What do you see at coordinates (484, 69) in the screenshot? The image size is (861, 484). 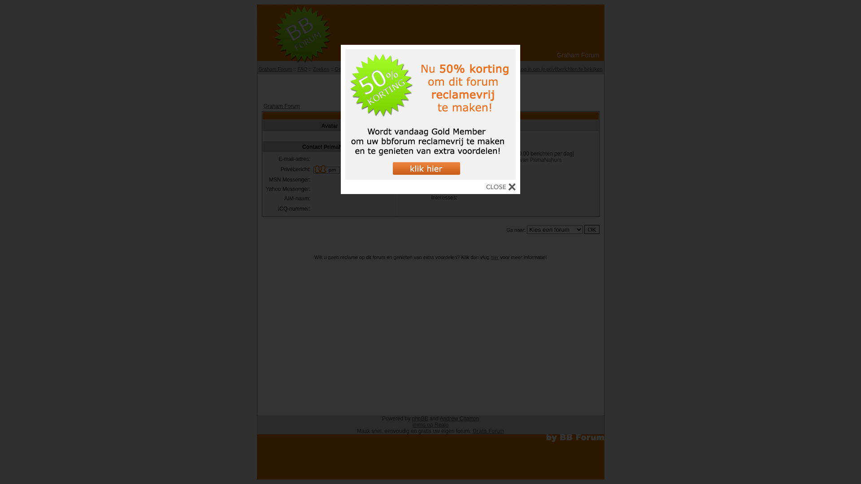 I see `Inloggen` at bounding box center [484, 69].